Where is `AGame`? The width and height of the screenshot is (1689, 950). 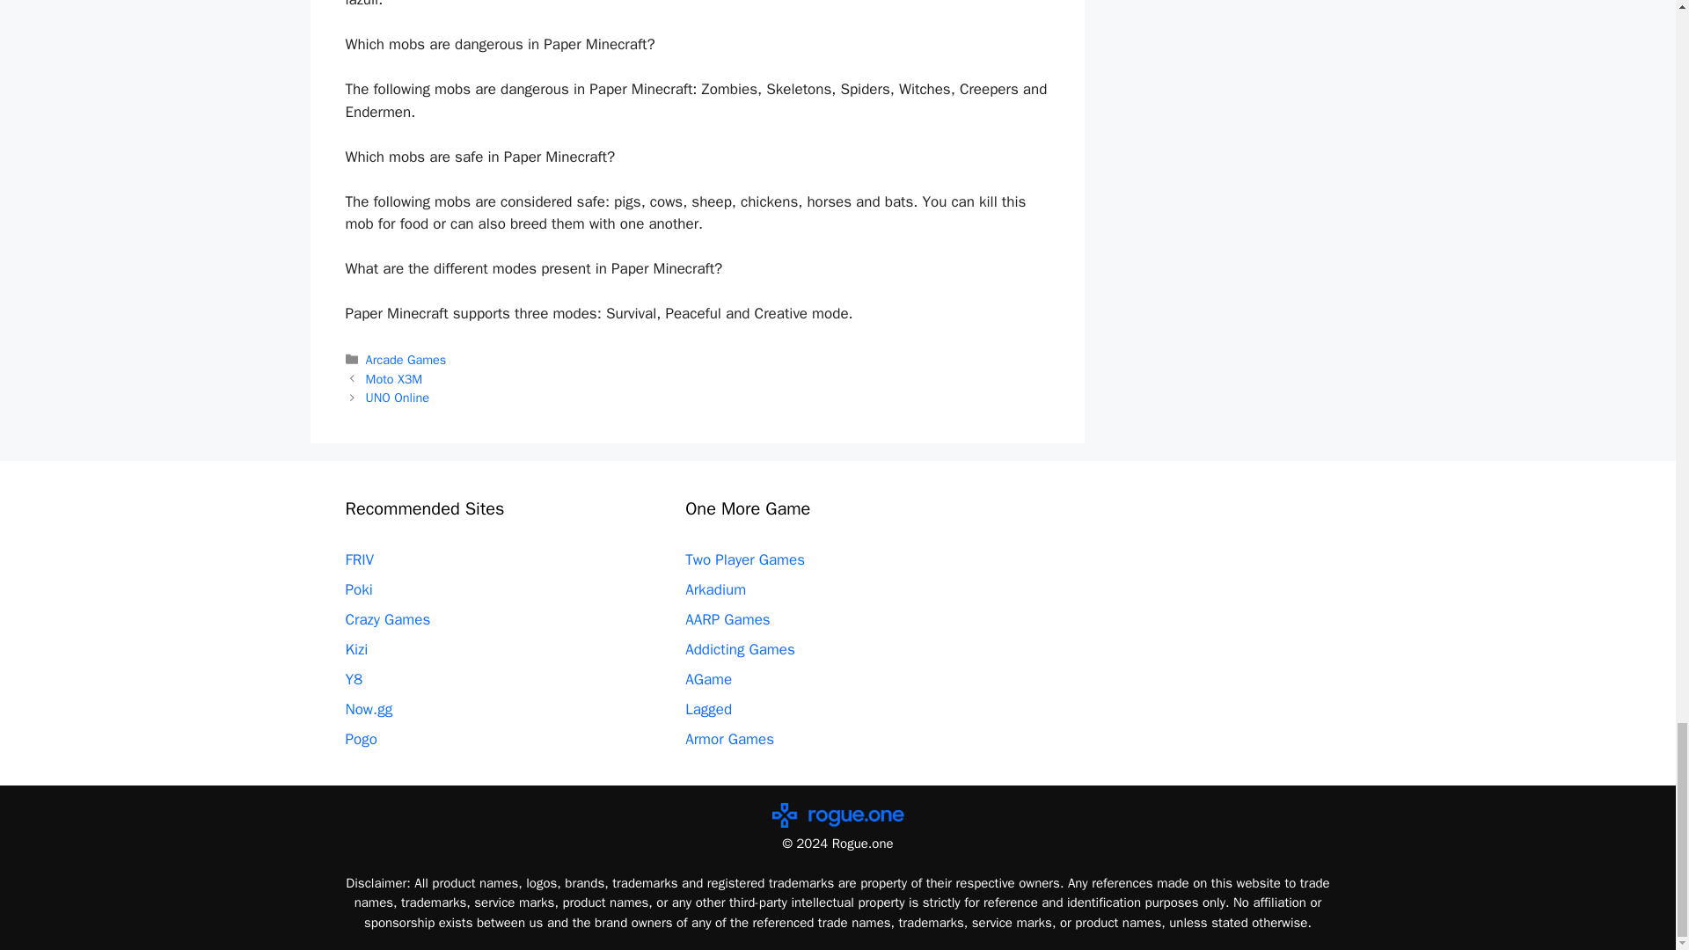
AGame is located at coordinates (708, 679).